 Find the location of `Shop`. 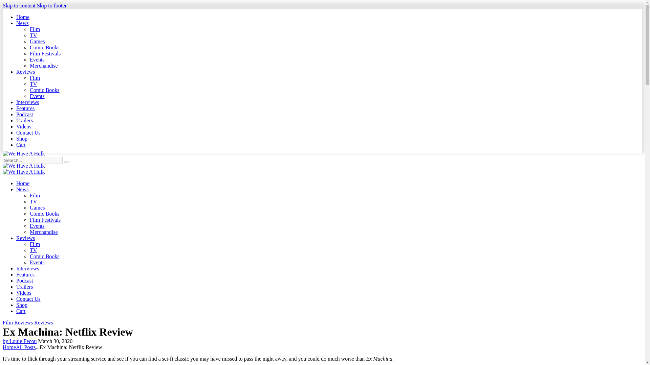

Shop is located at coordinates (22, 139).